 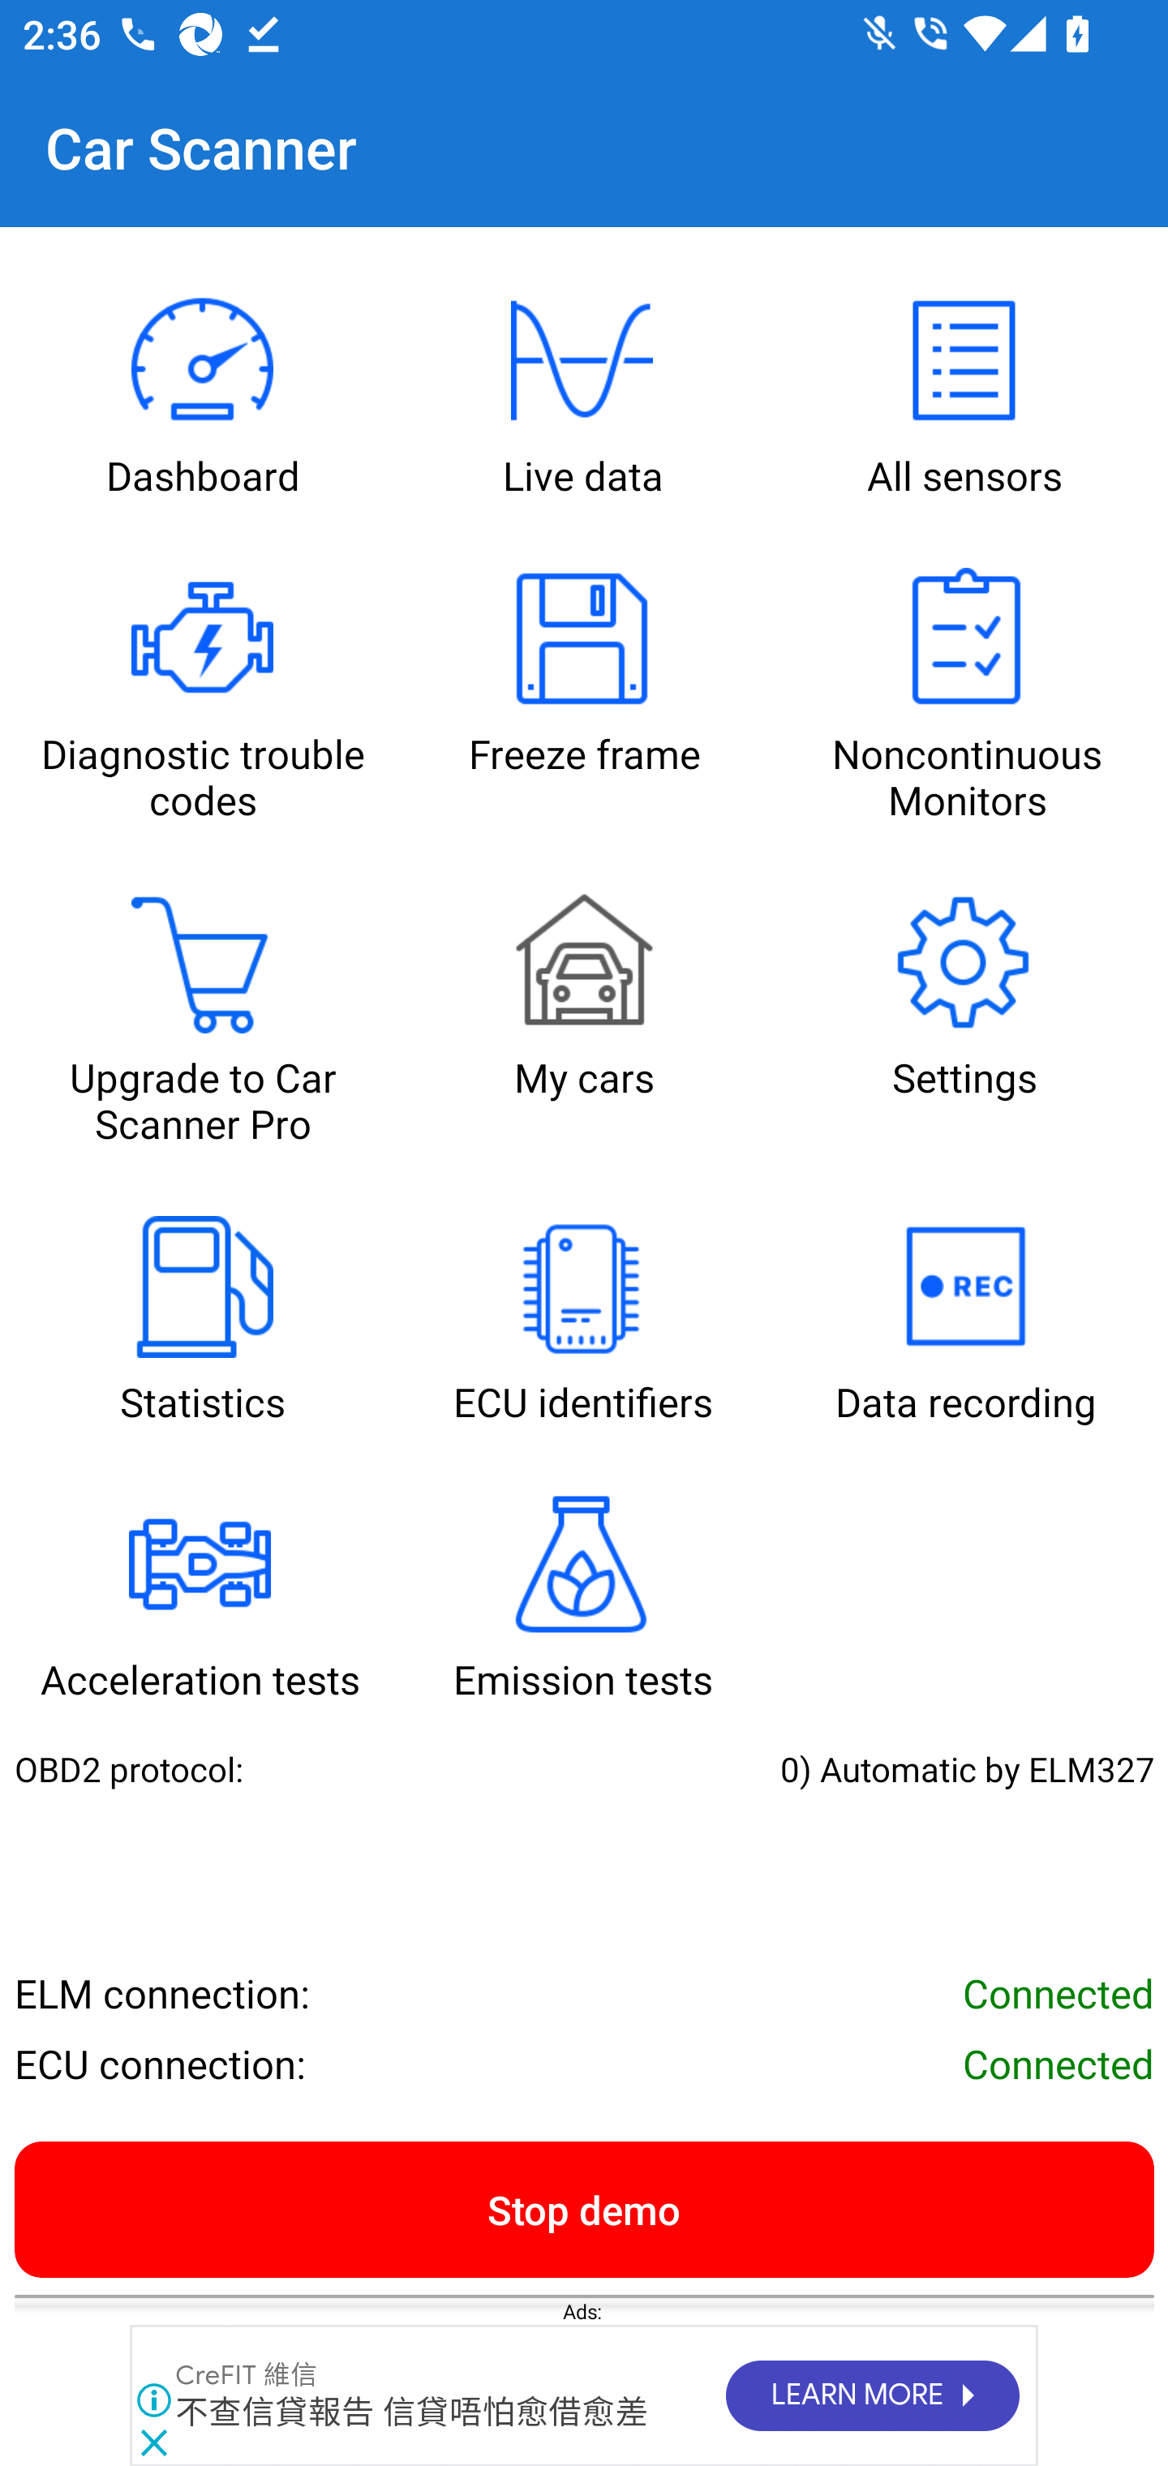 What do you see at coordinates (412, 2412) in the screenshot?
I see `不查信貸報告 信貸唔怕愈借愈差` at bounding box center [412, 2412].